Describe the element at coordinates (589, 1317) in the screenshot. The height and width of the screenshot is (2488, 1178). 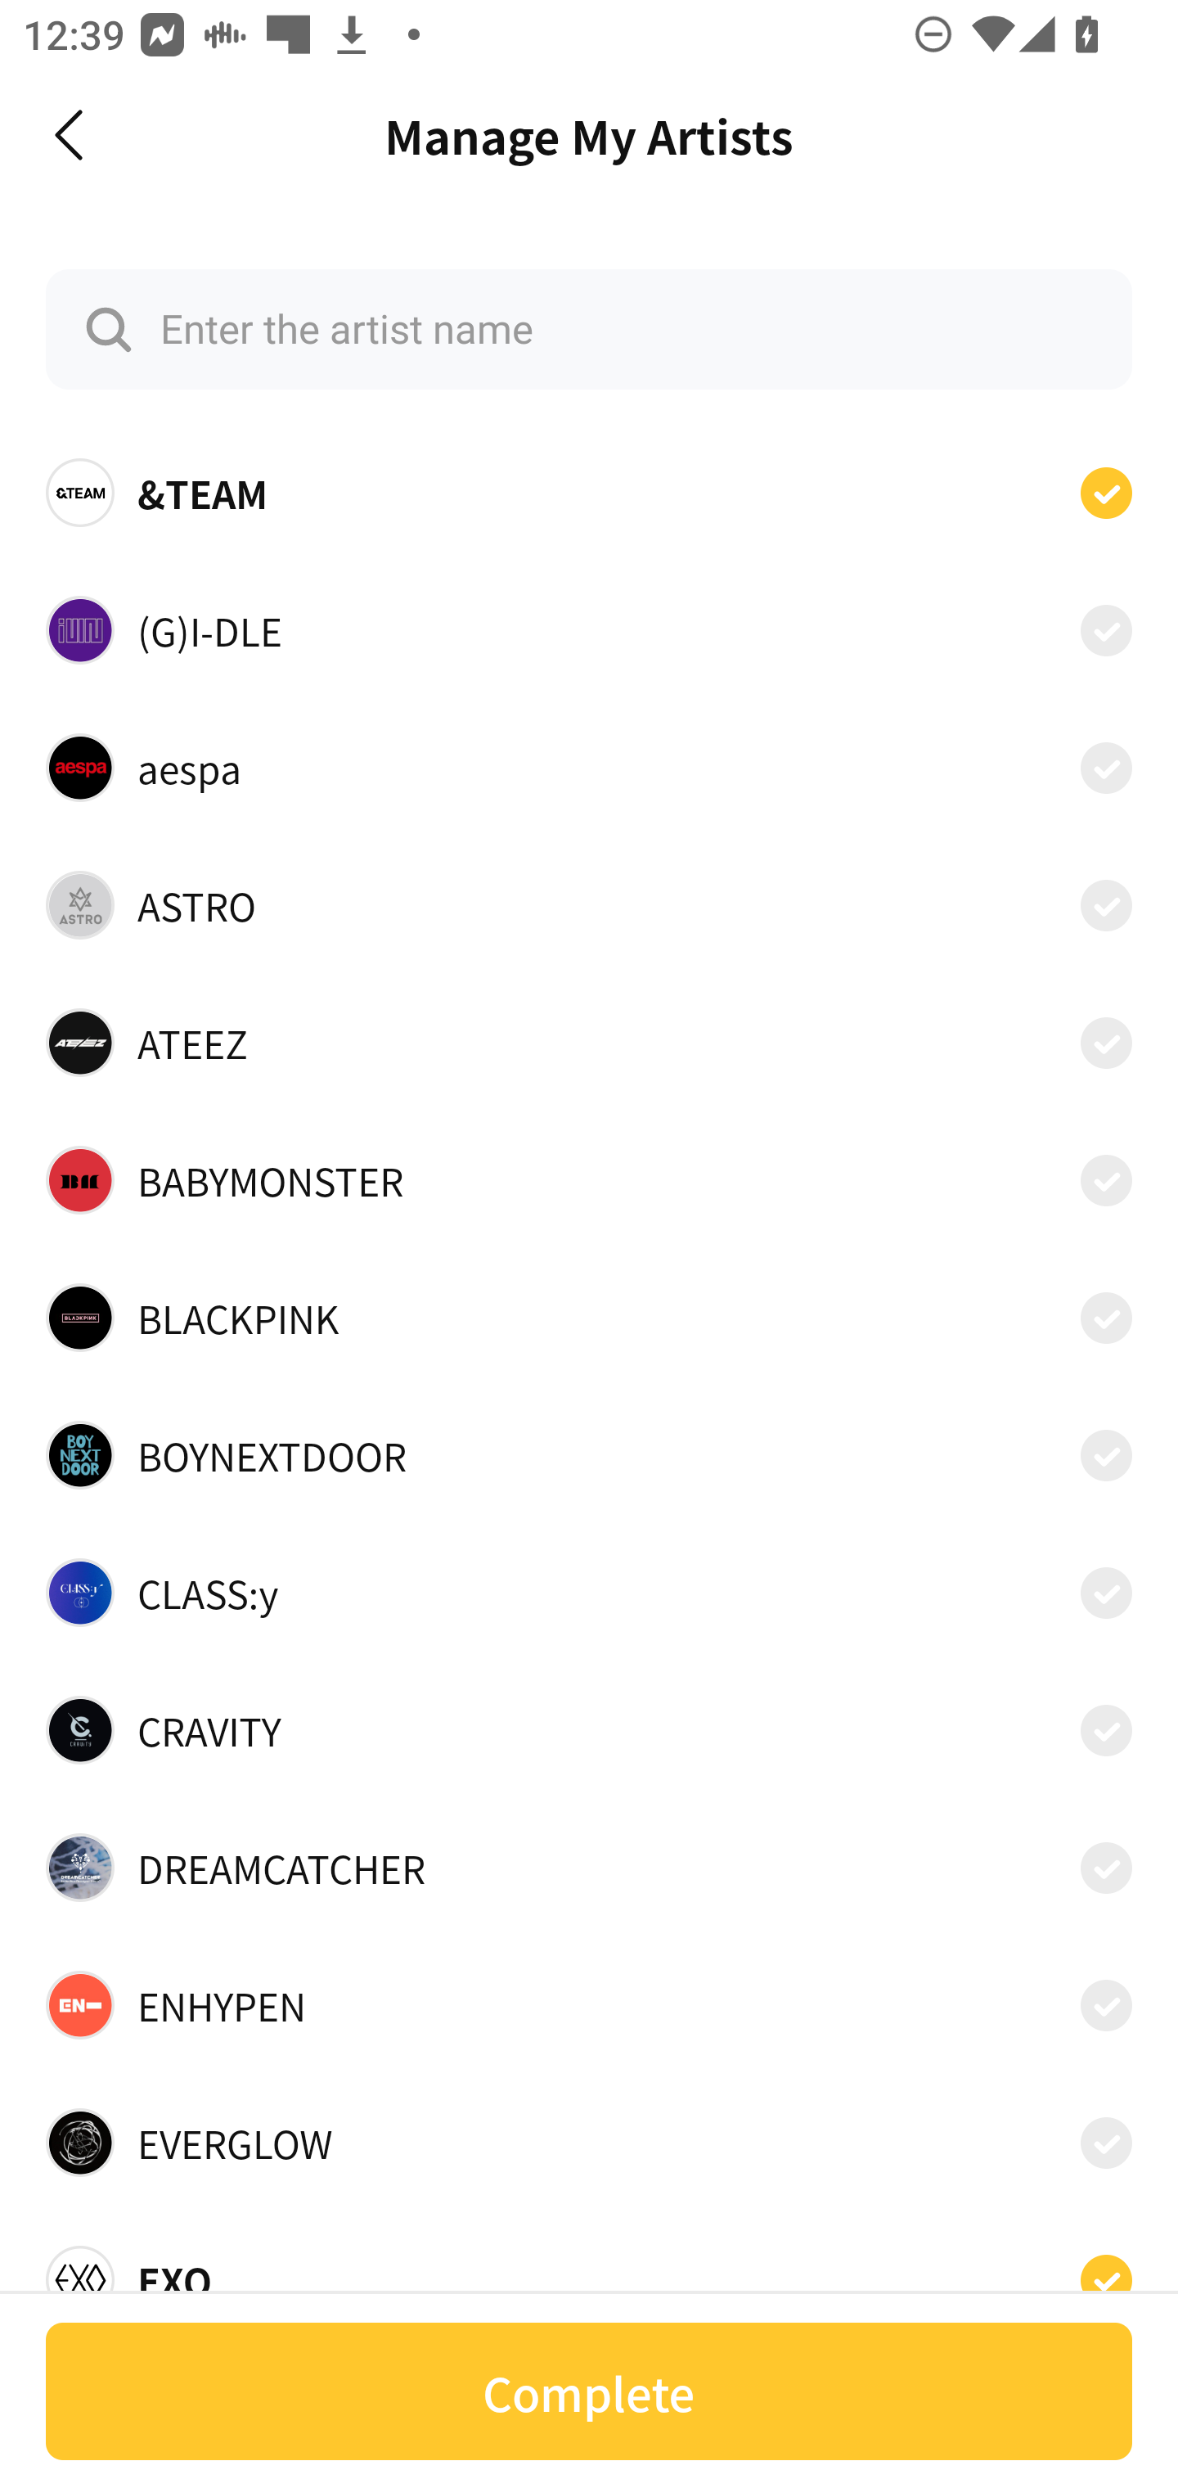
I see `BLACKPINK` at that location.